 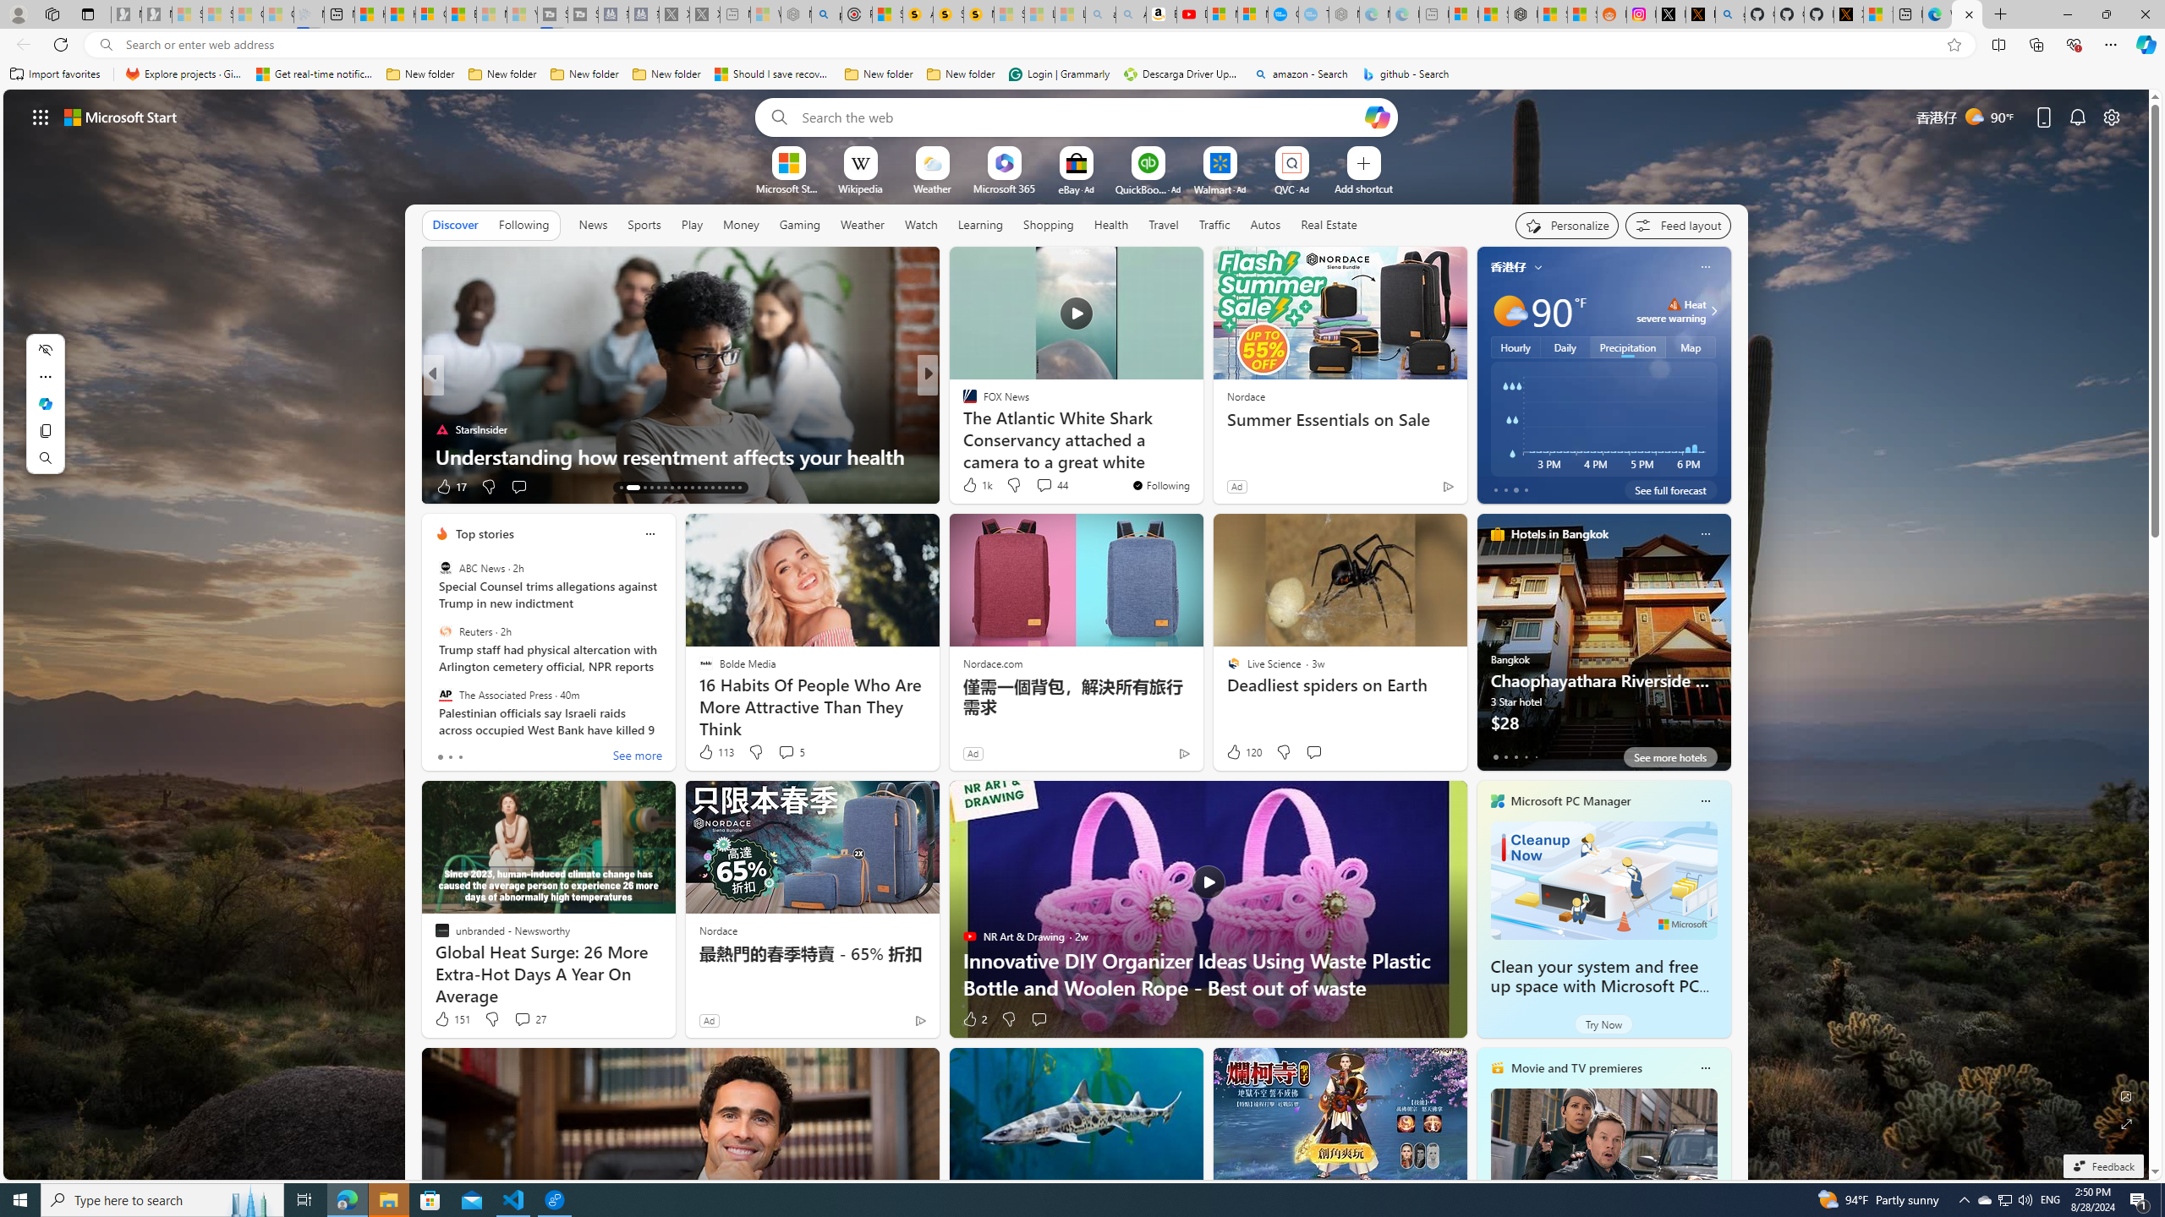 I want to click on Extraordinary Gift Idea for Birthday & Christmas, so click(x=1200, y=456).